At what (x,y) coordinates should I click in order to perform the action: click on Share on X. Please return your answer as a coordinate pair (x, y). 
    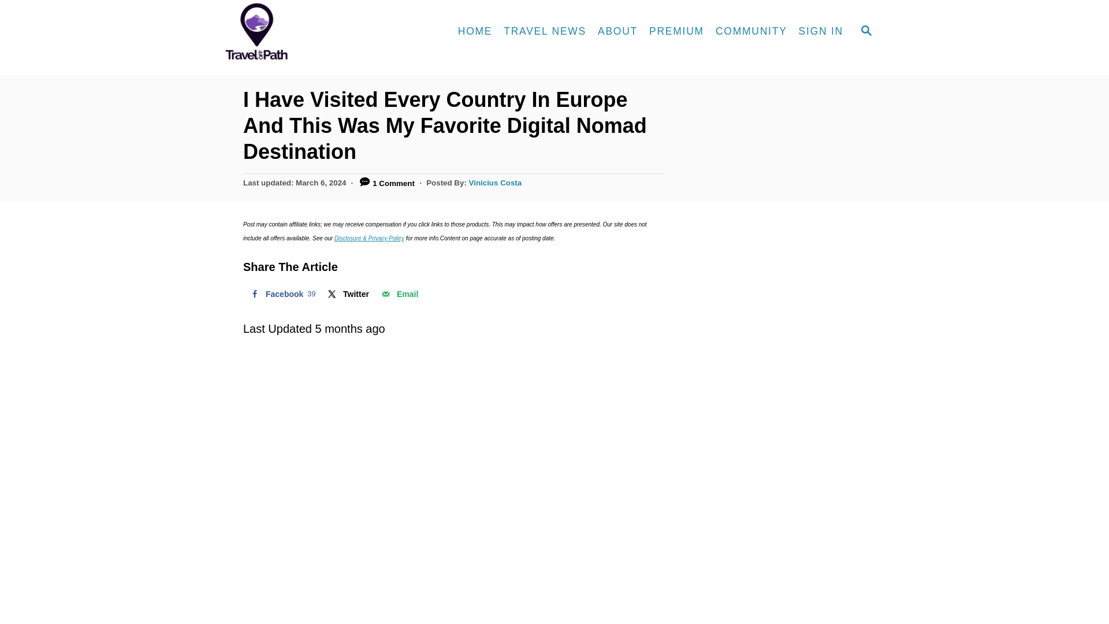
    Looking at the image, I should click on (281, 294).